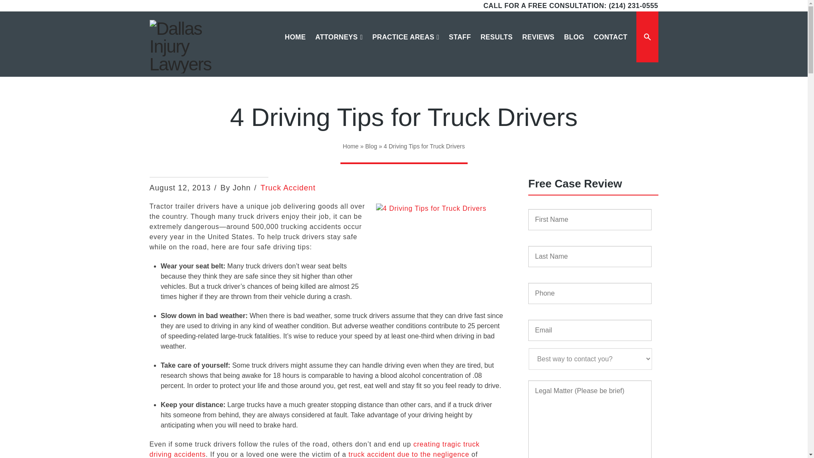  Describe the element at coordinates (573, 45) in the screenshot. I see `BLOG` at that location.